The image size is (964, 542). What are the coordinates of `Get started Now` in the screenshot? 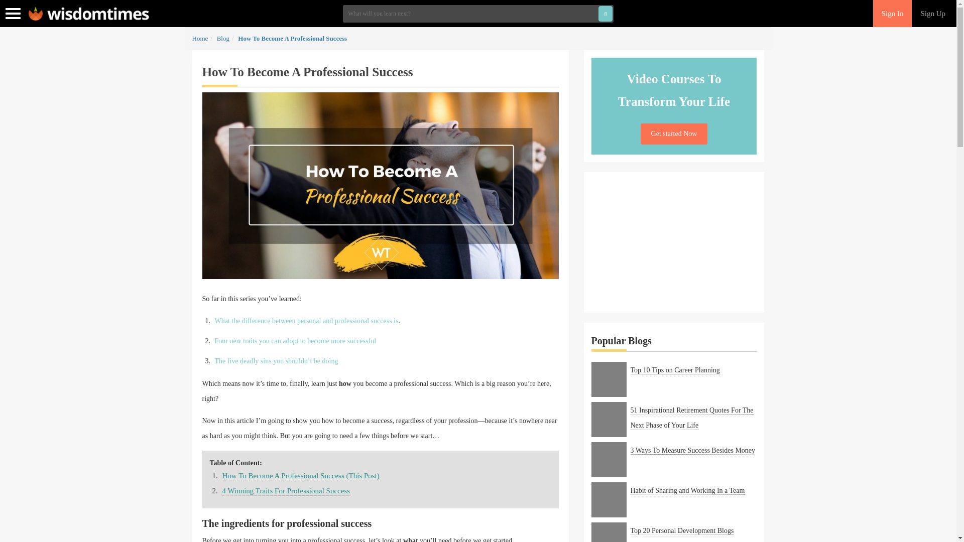 It's located at (674, 134).